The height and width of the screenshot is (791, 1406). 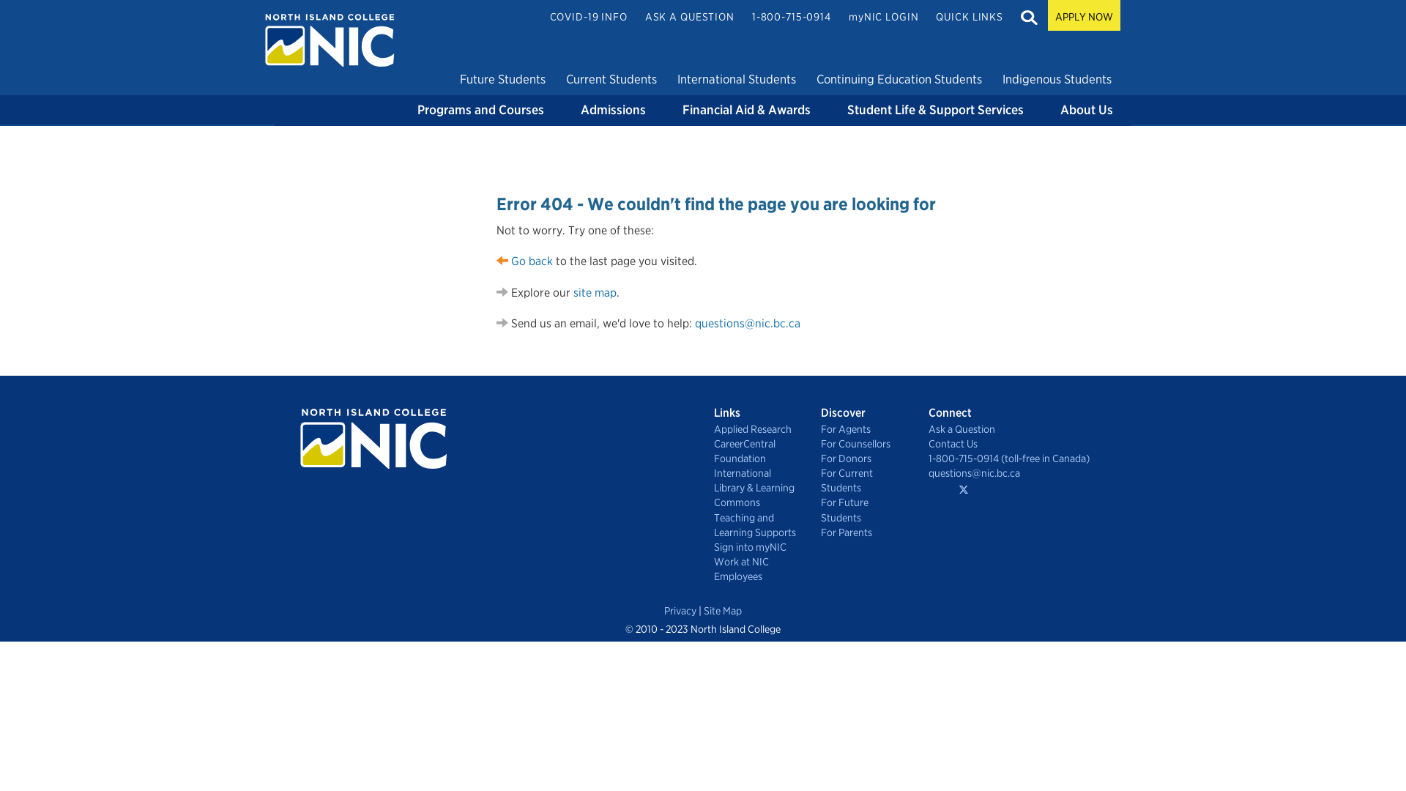 What do you see at coordinates (595, 293) in the screenshot?
I see `site map` at bounding box center [595, 293].